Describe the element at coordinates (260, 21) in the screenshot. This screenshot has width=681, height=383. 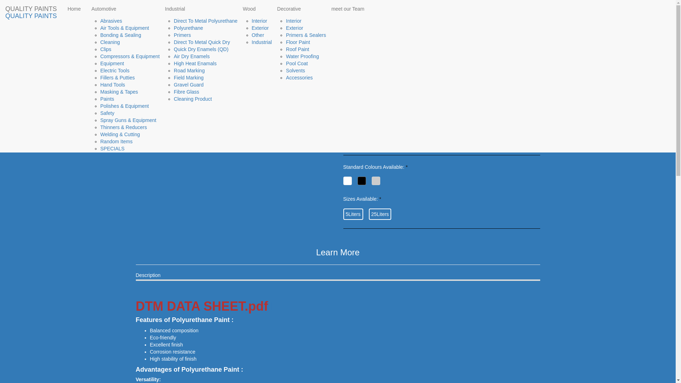
I see `Interior` at that location.